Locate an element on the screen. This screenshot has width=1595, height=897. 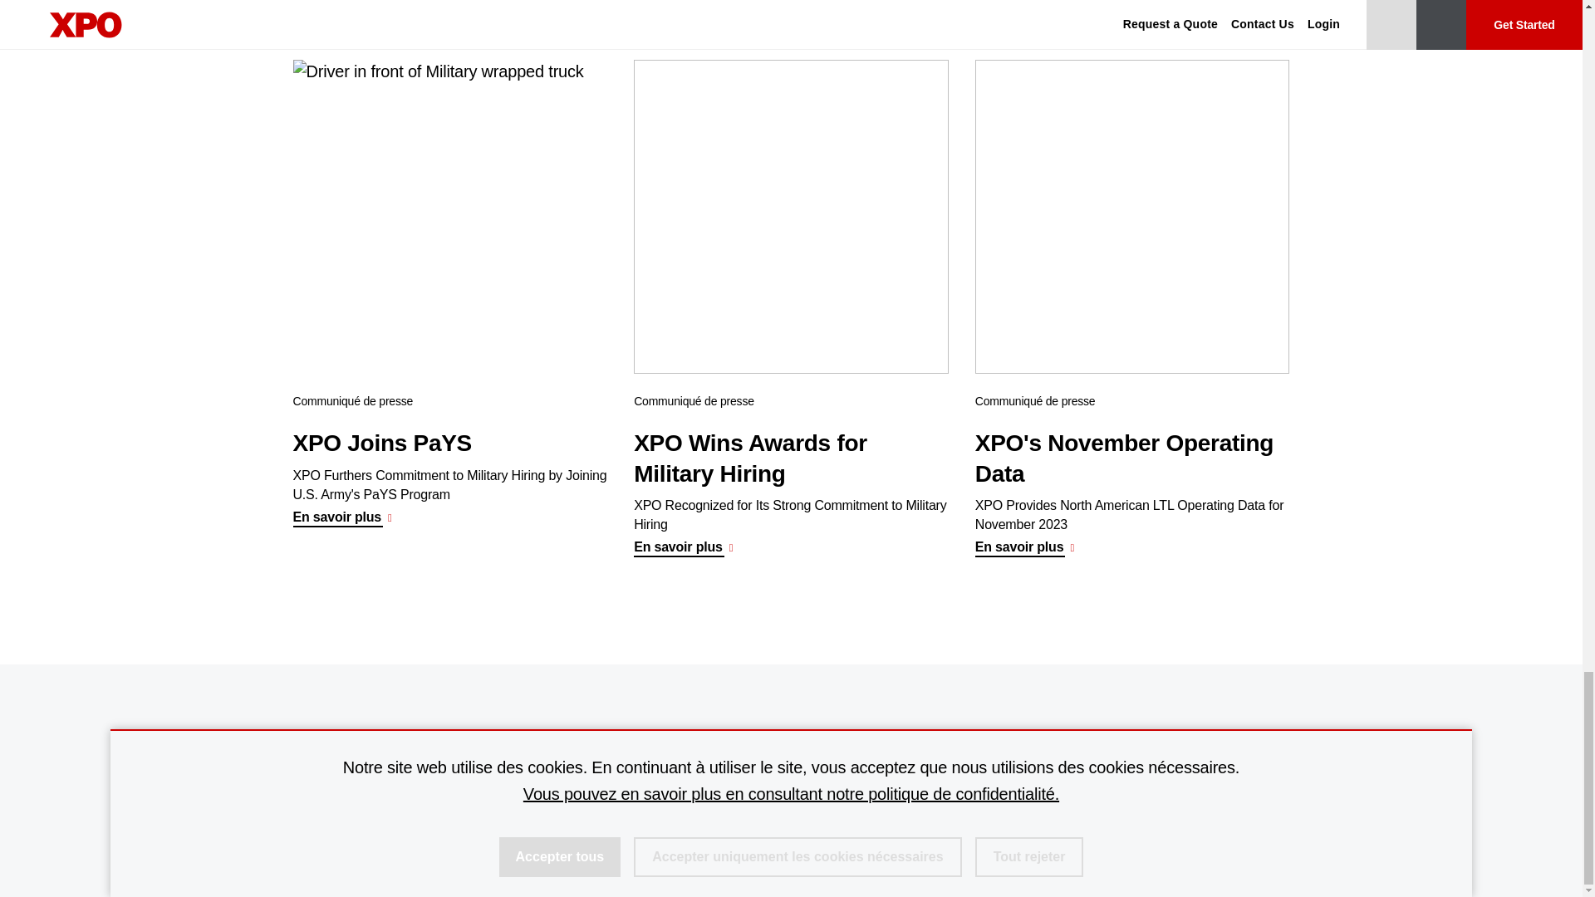
En savoir plus is located at coordinates (1028, 547).